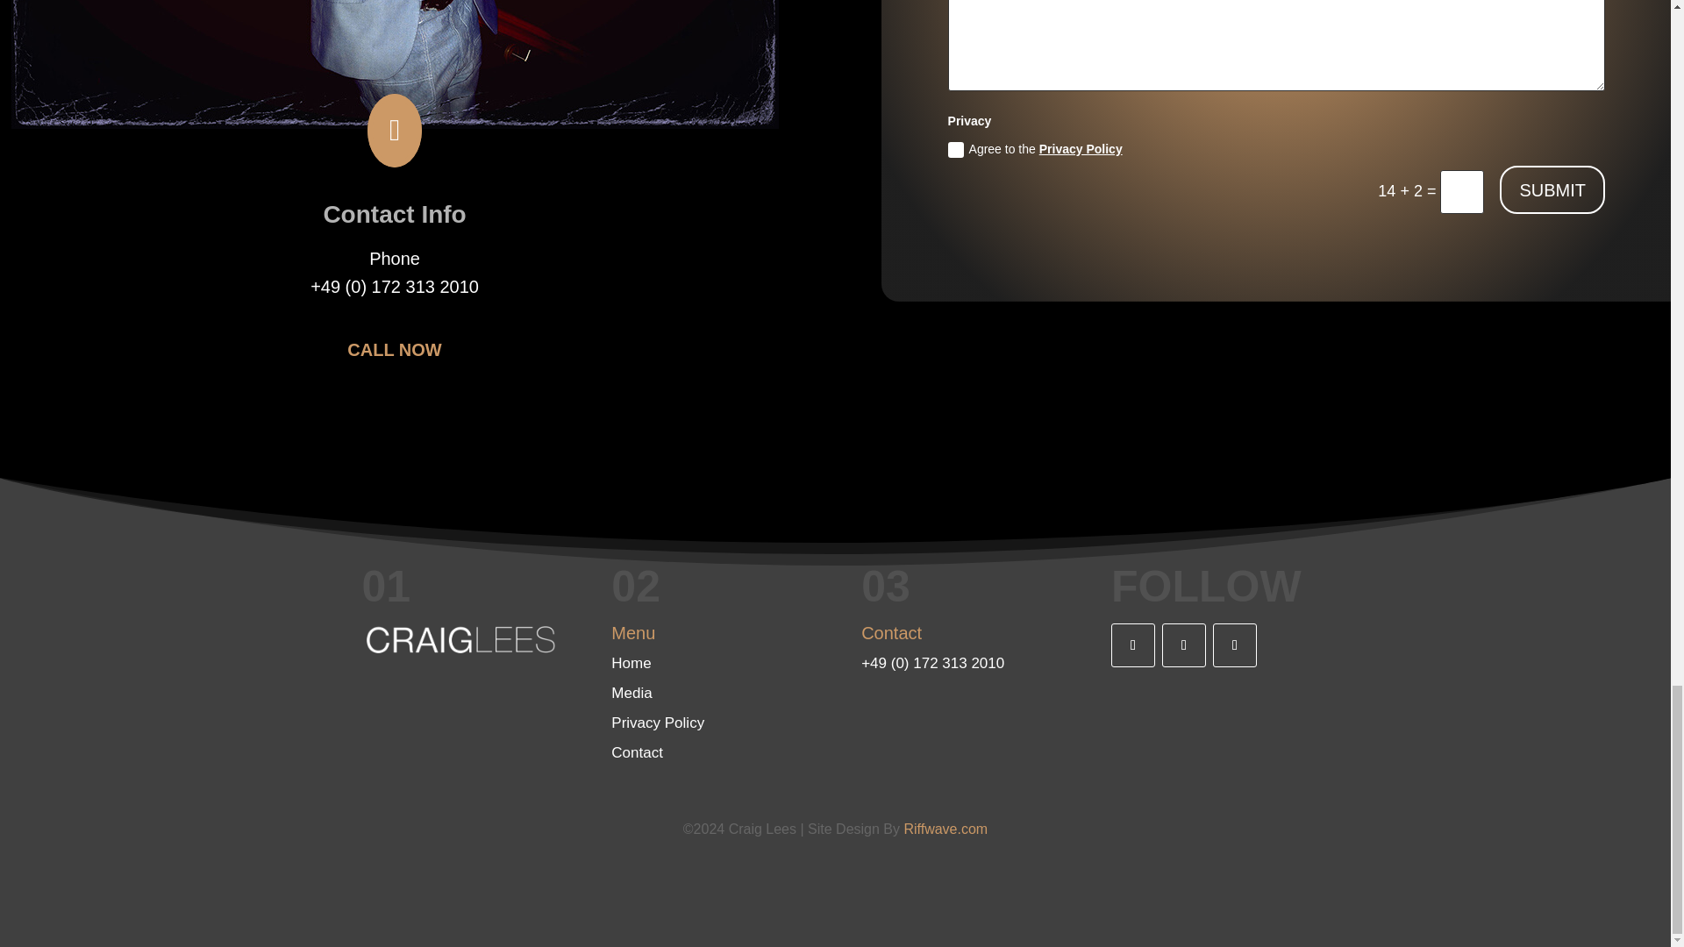  Describe the element at coordinates (1133, 645) in the screenshot. I see `Follow on Facebook` at that location.